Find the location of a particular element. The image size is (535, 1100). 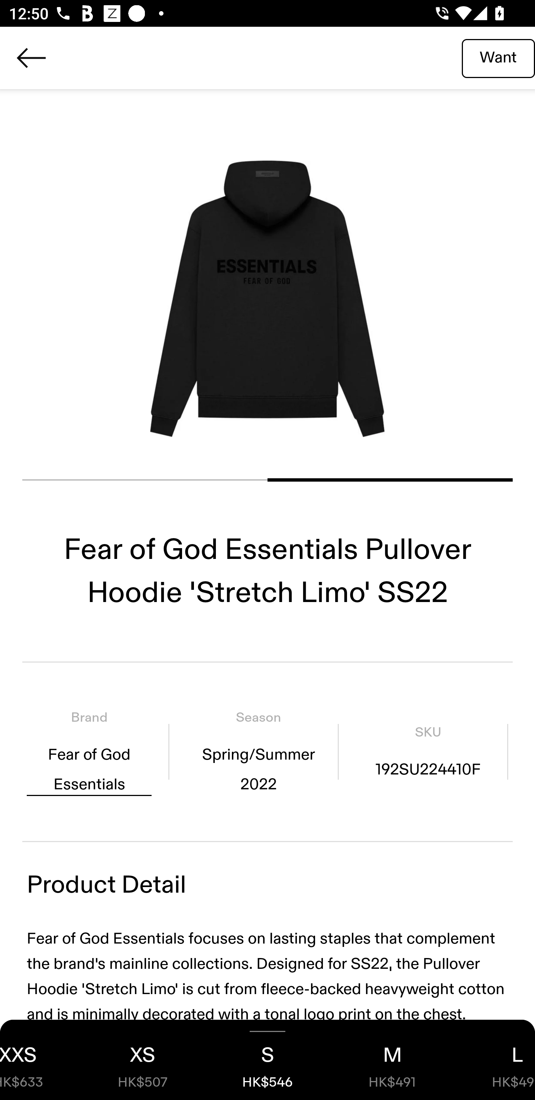

SKU 192SU224410F is located at coordinates (428, 751).